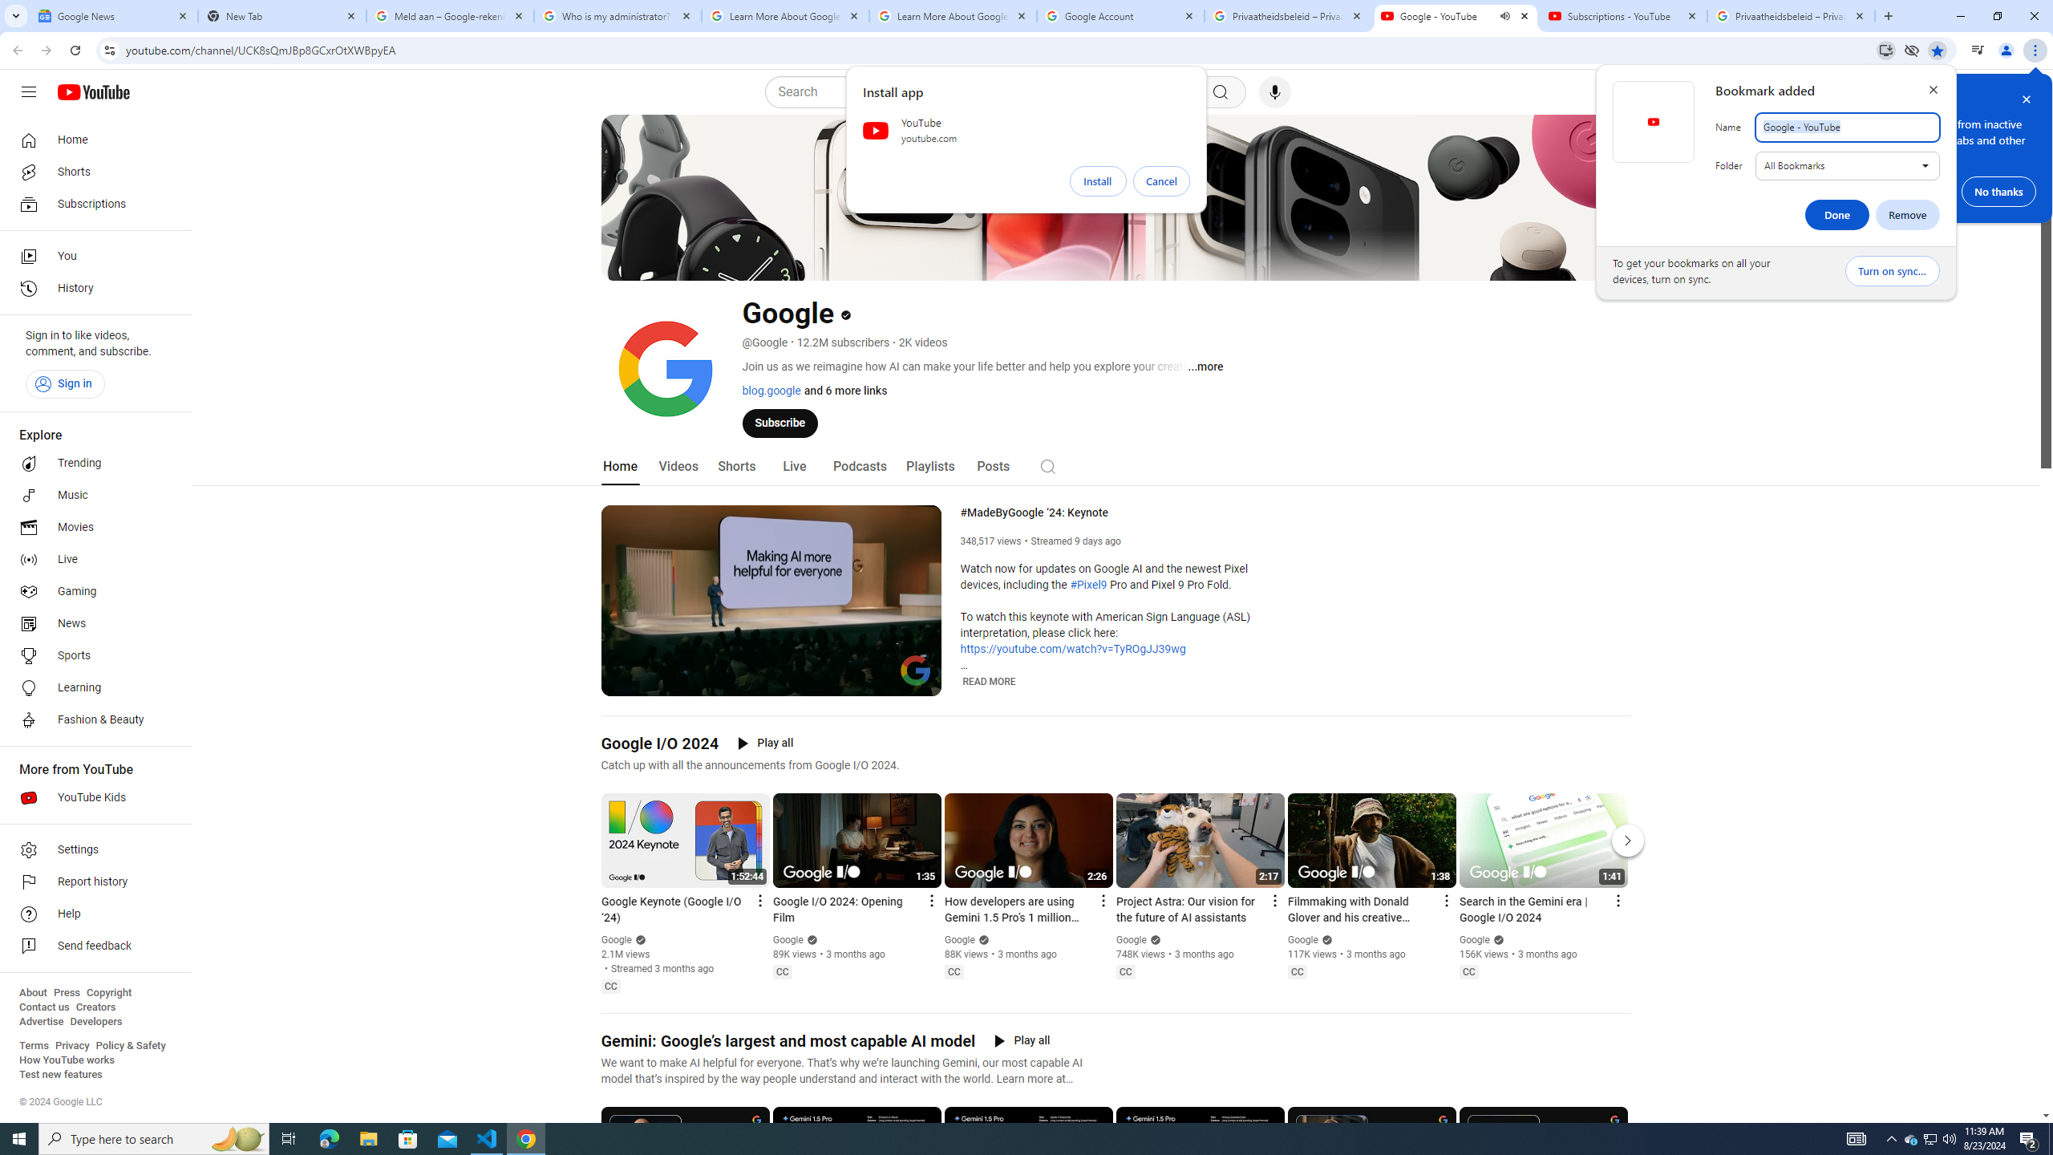 This screenshot has height=1155, width=2053. Describe the element at coordinates (779, 422) in the screenshot. I see `Subscribe` at that location.